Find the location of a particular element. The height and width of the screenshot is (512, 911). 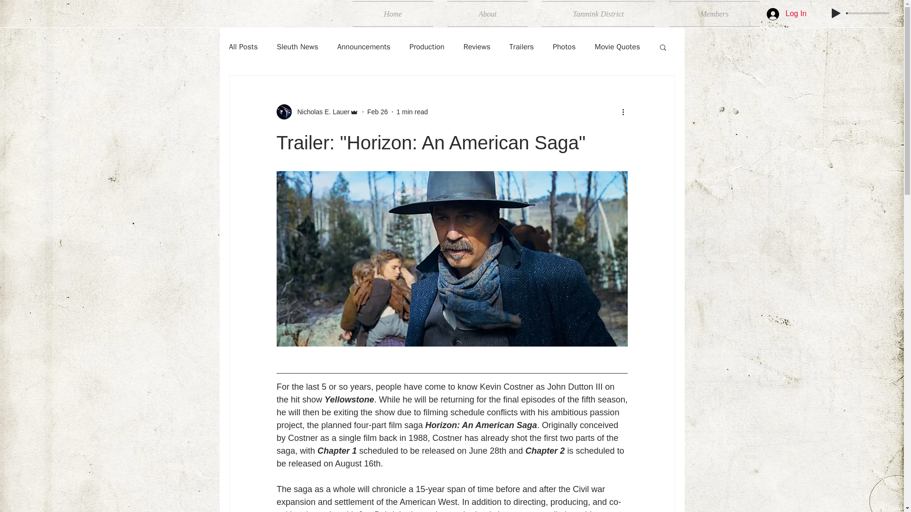

0 is located at coordinates (868, 13).